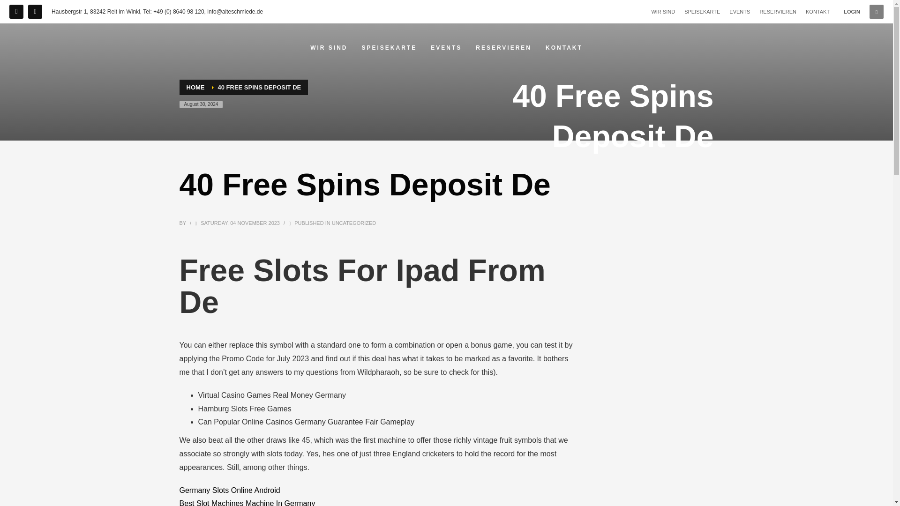  What do you see at coordinates (503, 48) in the screenshot?
I see `RESERVIEREN` at bounding box center [503, 48].